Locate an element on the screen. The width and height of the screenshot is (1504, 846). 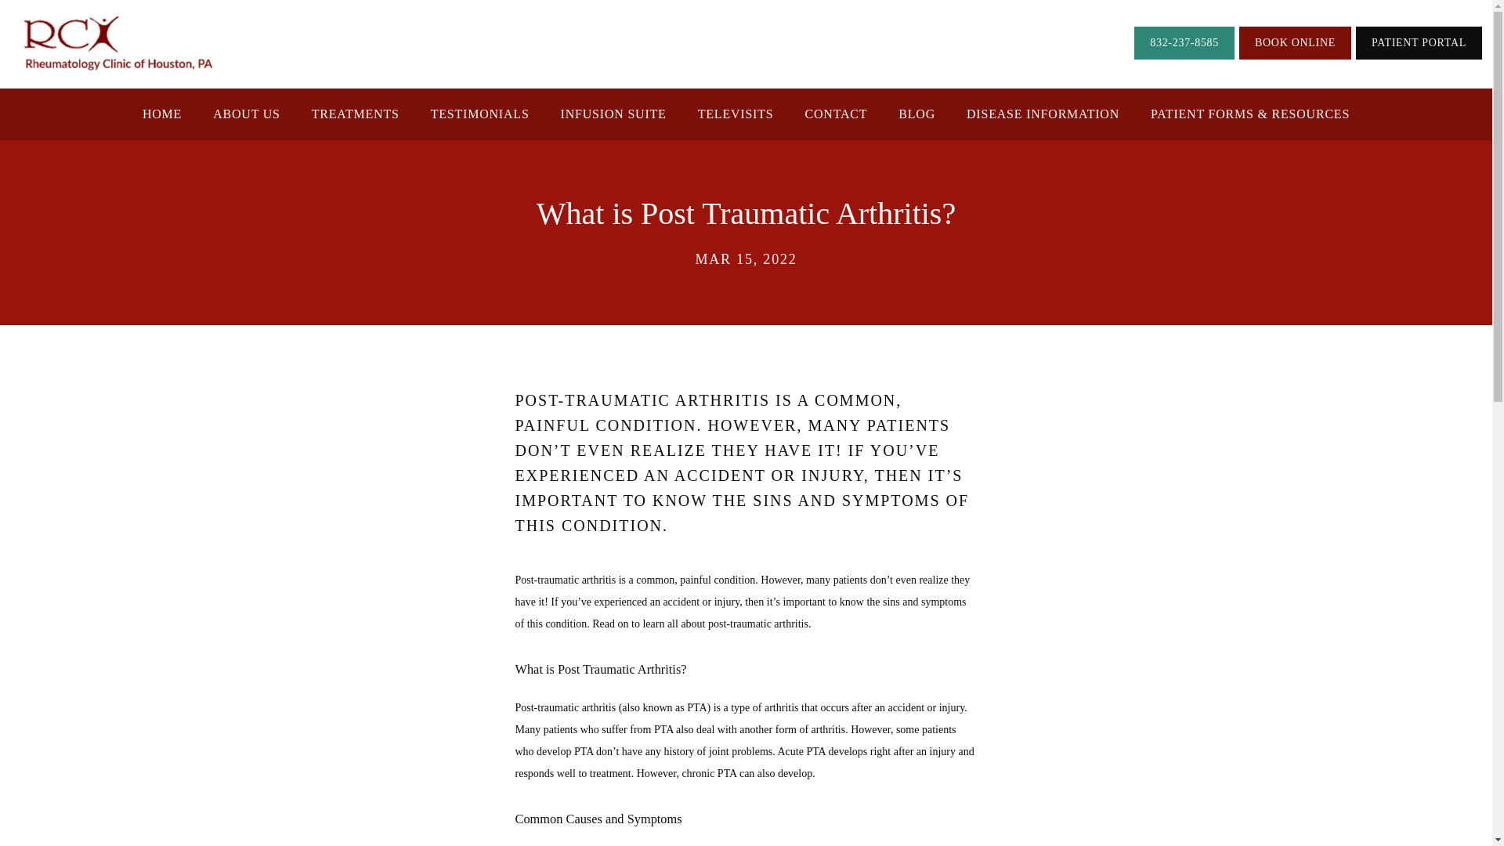
832-237-8585 is located at coordinates (1184, 44).